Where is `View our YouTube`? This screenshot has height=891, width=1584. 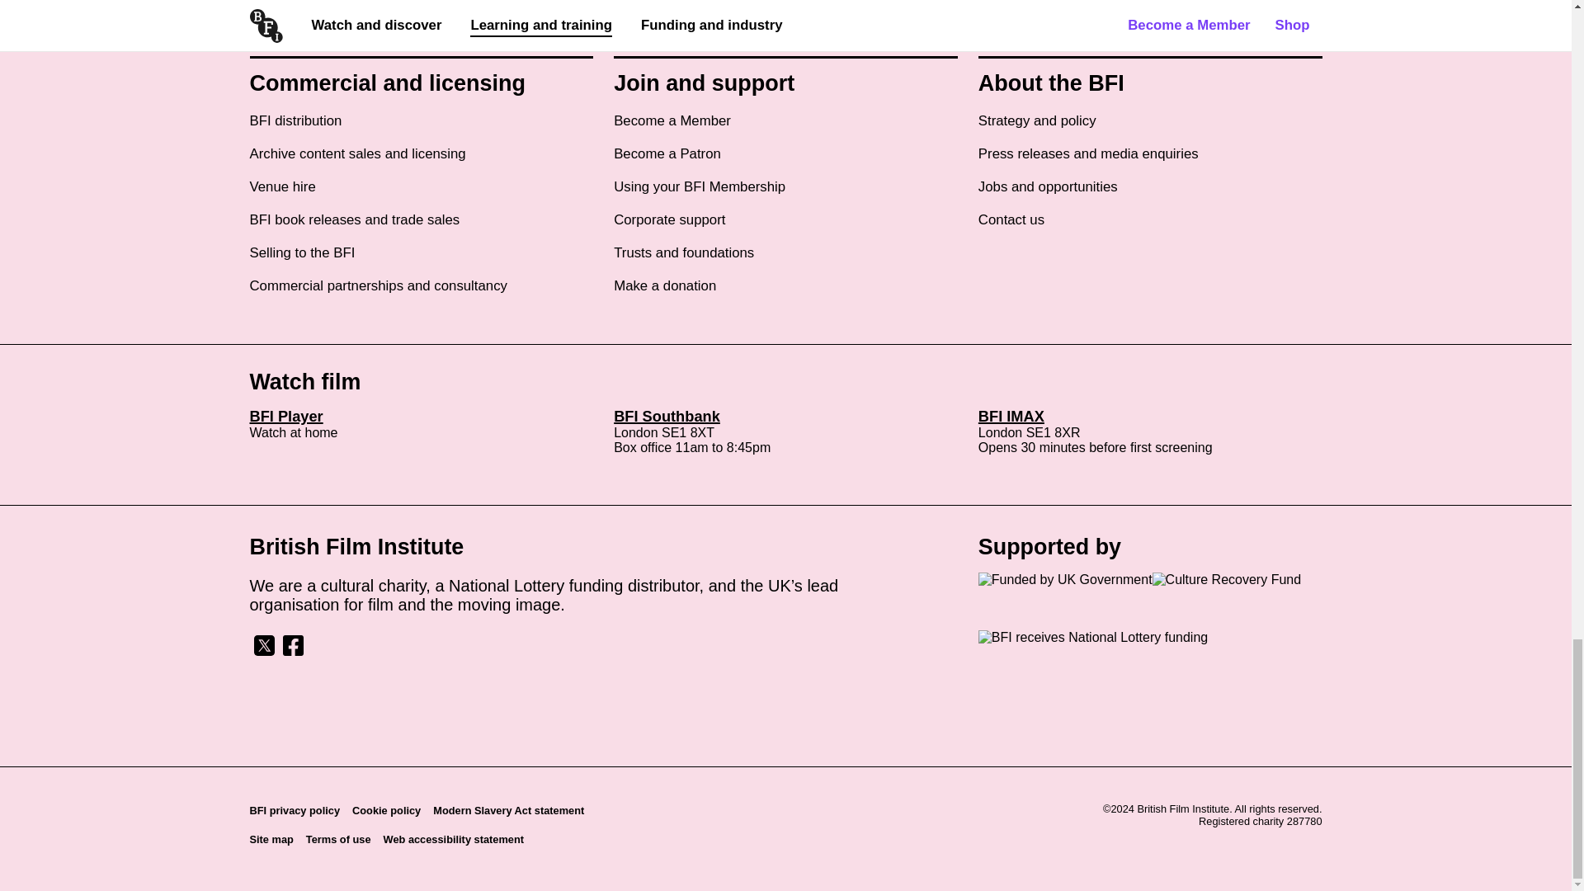
View our YouTube is located at coordinates (378, 652).